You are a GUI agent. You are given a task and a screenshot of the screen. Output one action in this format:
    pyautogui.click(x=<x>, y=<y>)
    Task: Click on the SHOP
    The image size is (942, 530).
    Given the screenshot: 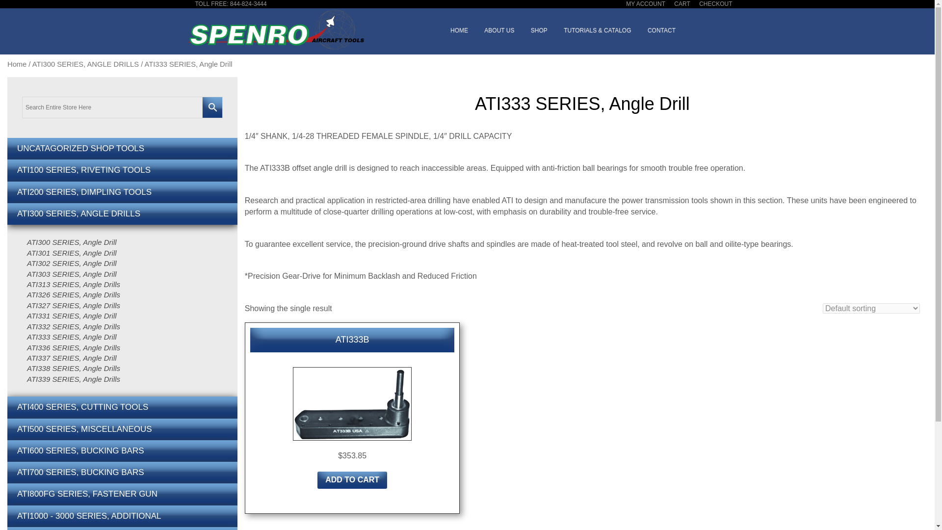 What is the action you would take?
    pyautogui.click(x=539, y=30)
    